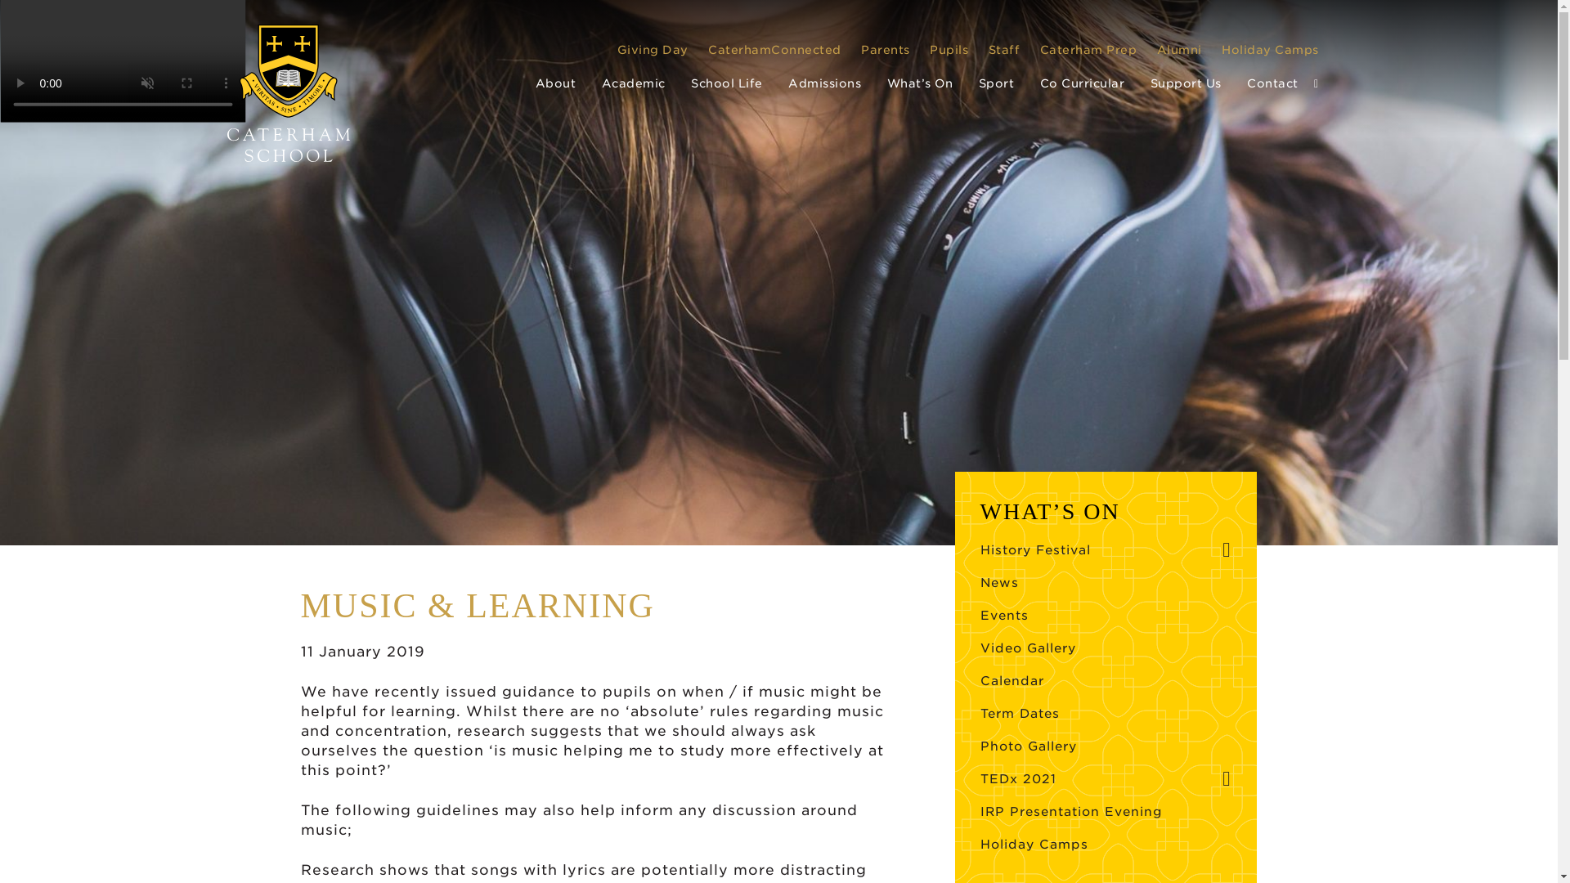  What do you see at coordinates (555, 83) in the screenshot?
I see `About` at bounding box center [555, 83].